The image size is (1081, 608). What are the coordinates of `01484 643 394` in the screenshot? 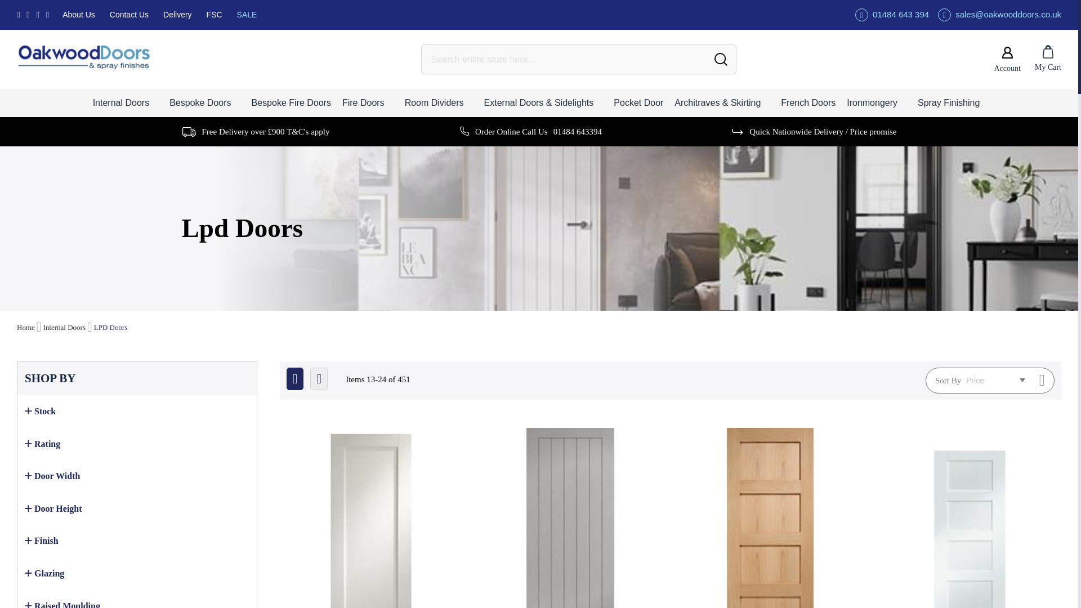 It's located at (892, 15).